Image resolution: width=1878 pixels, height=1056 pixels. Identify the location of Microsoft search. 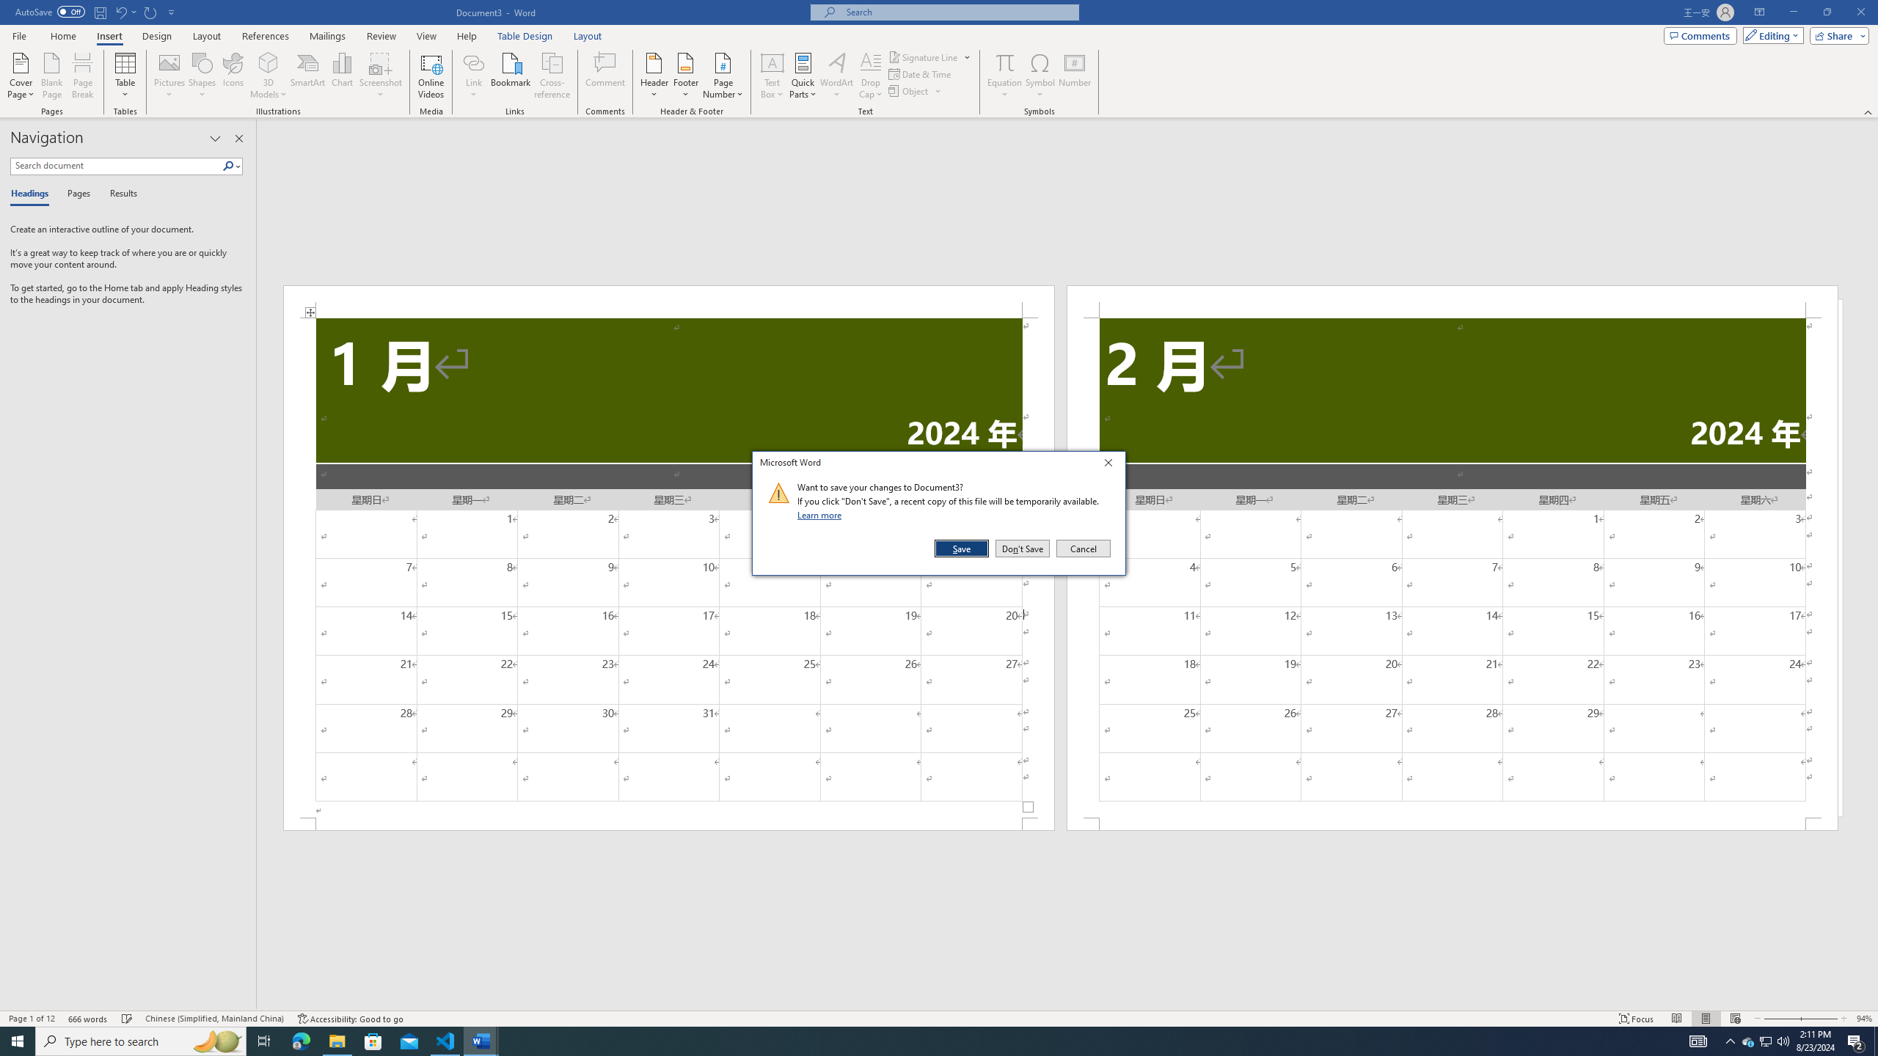
(958, 12).